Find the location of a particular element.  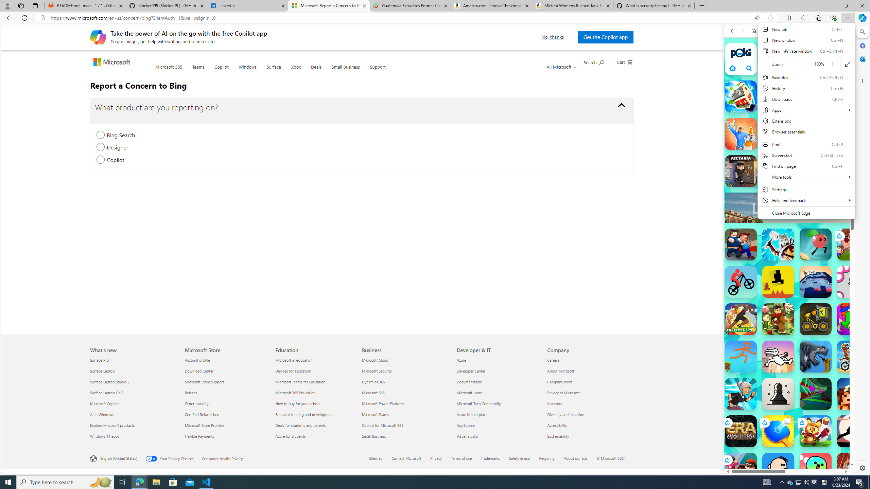

Athletics Hero Athletics Hero is located at coordinates (741, 319).